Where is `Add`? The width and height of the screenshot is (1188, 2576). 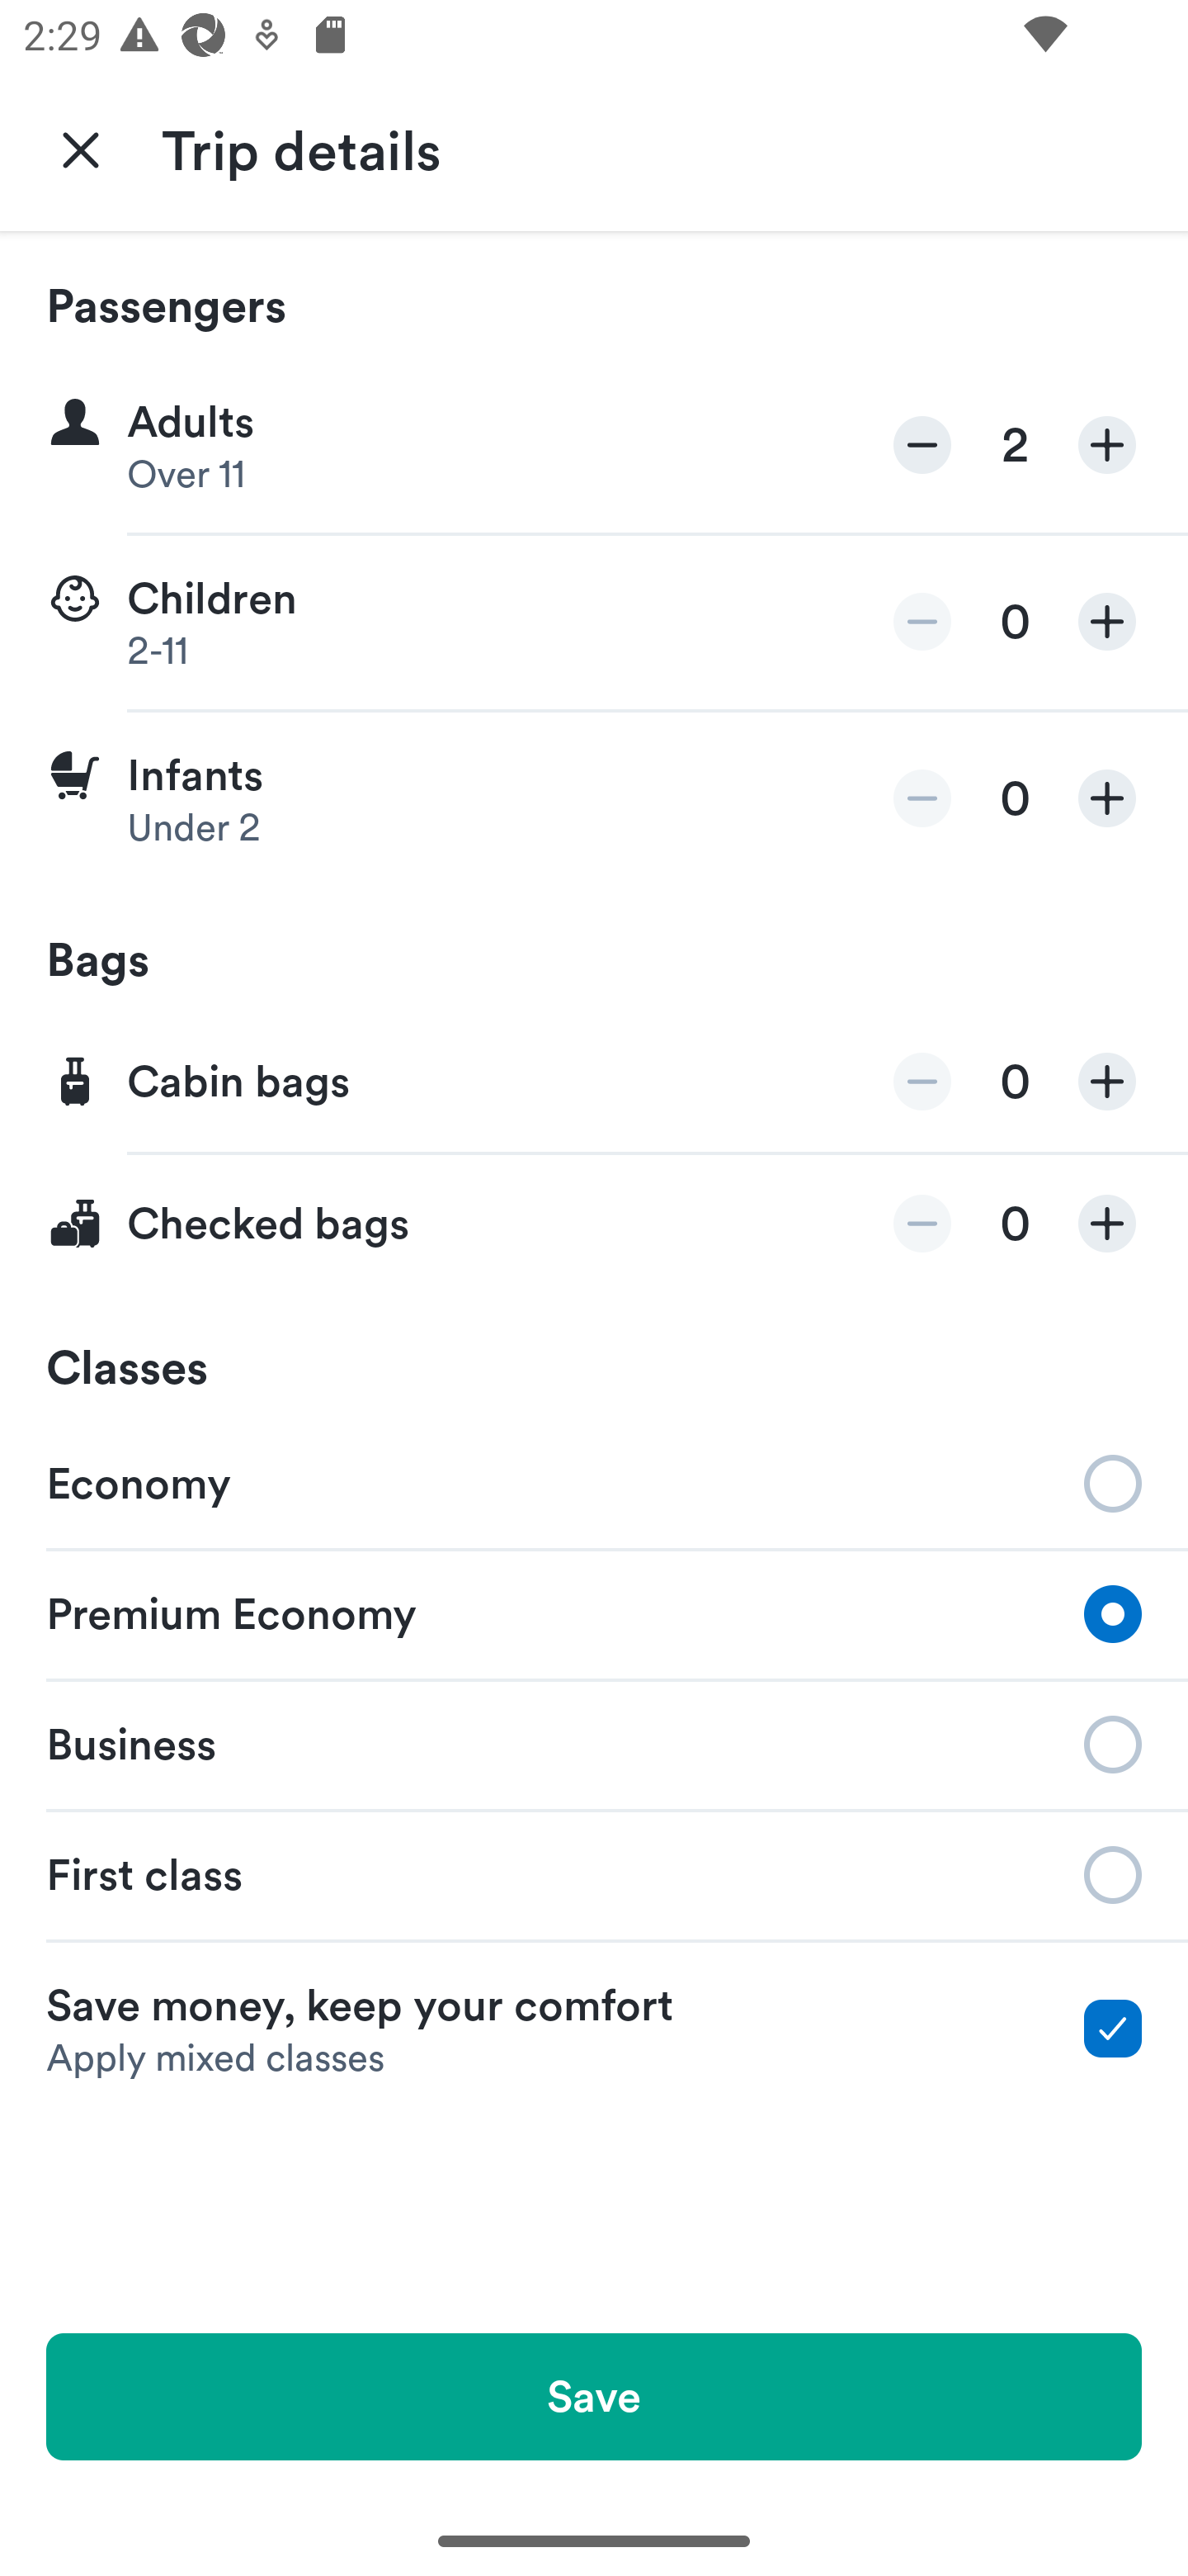
Add is located at coordinates (1107, 1082).